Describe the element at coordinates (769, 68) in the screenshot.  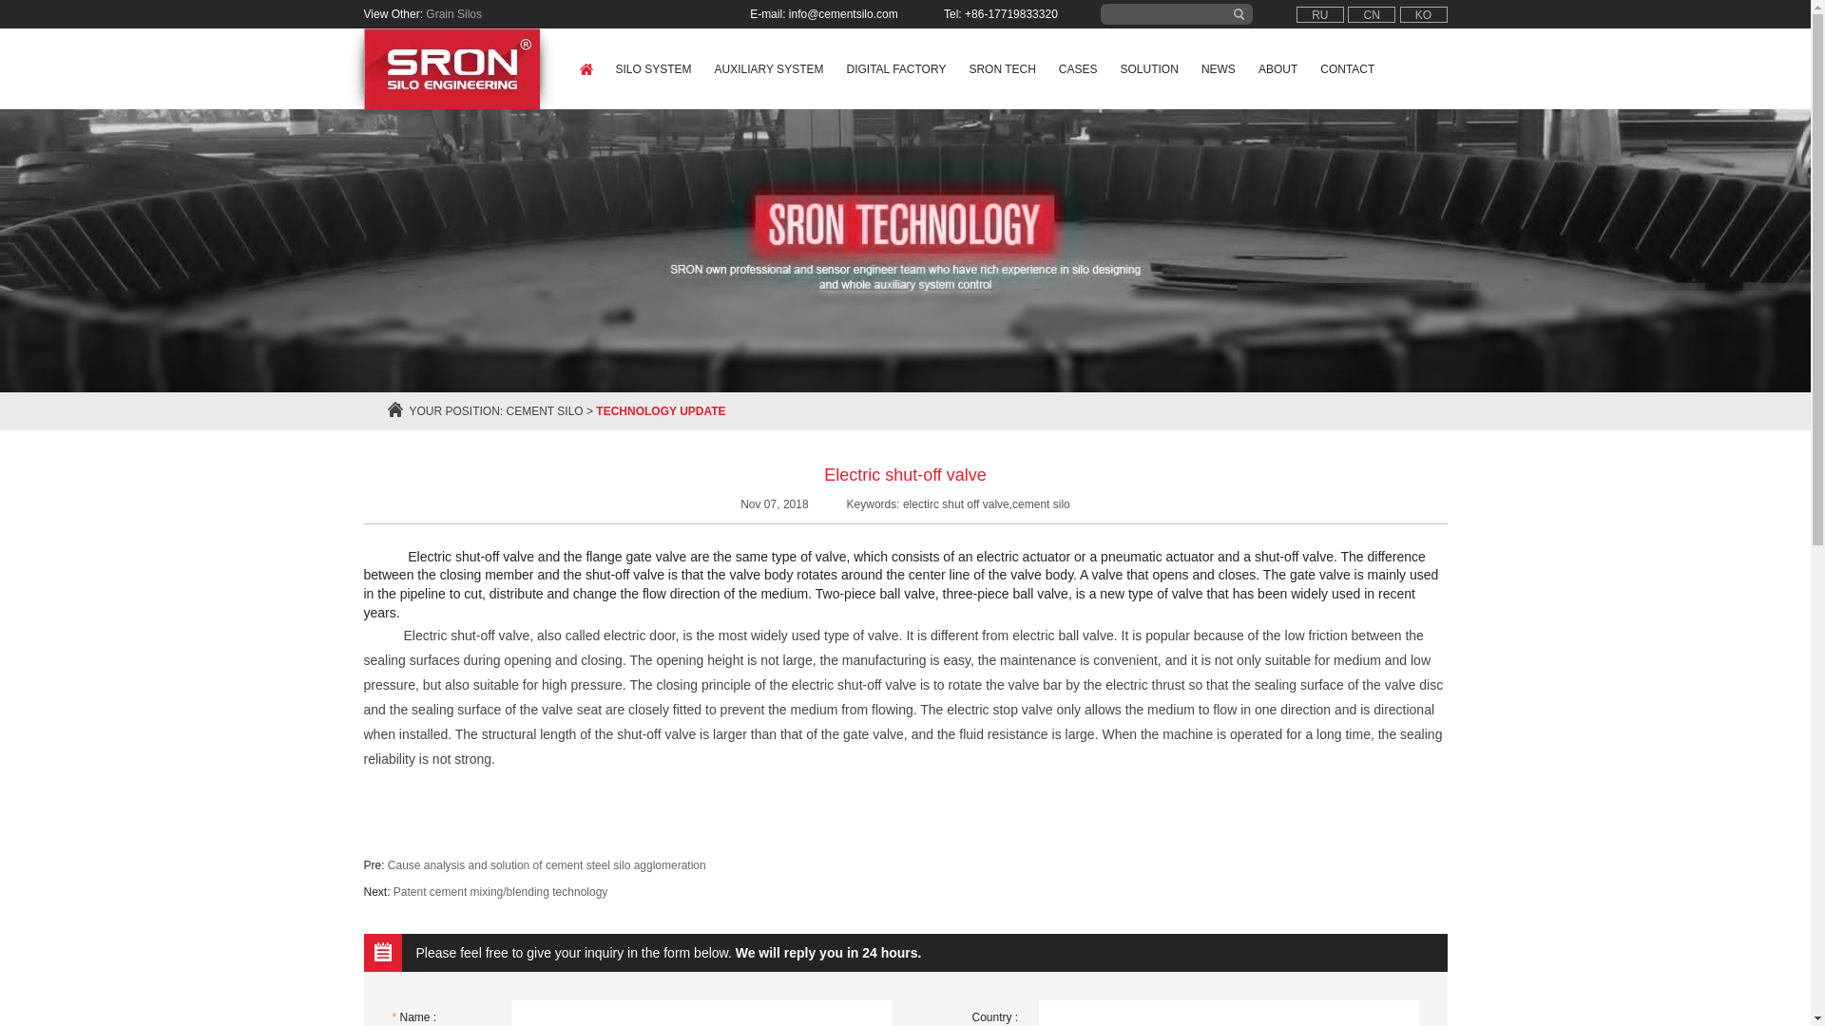
I see `AUXILIARY SYSTEM` at that location.